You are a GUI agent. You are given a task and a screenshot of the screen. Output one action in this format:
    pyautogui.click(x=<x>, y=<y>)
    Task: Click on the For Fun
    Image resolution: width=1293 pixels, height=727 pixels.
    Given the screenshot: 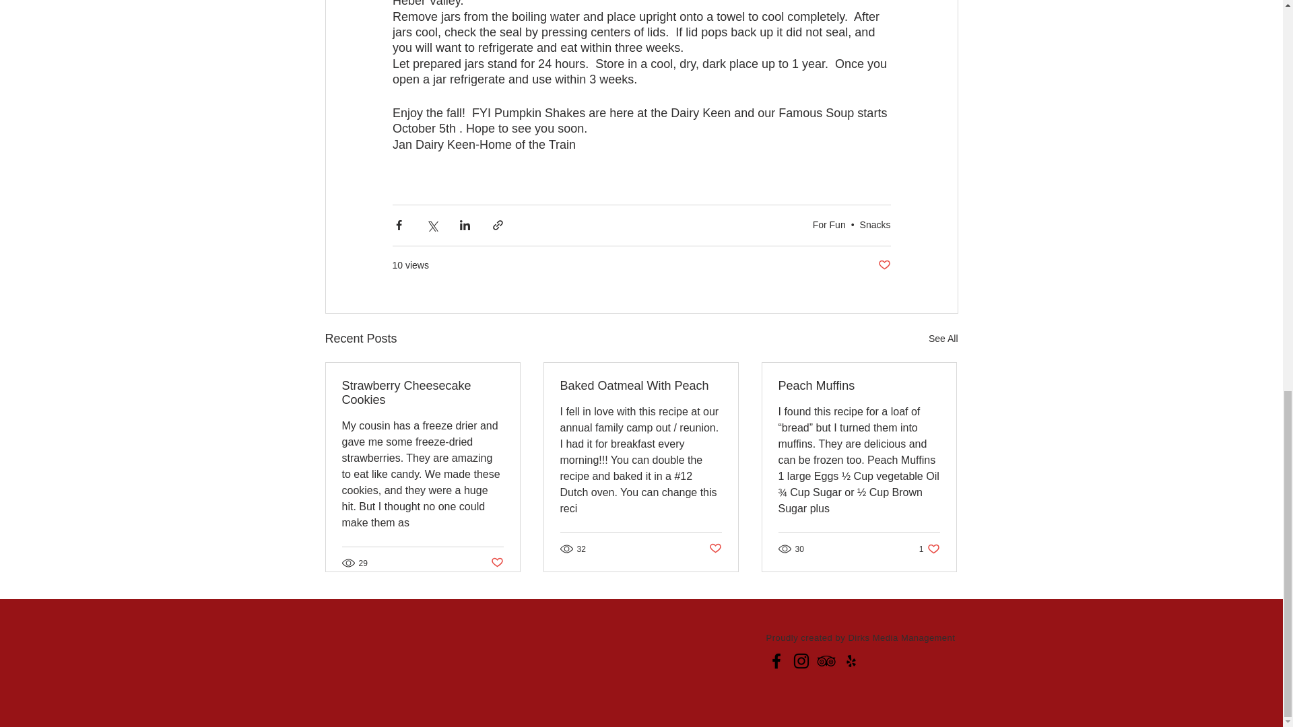 What is the action you would take?
    pyautogui.click(x=423, y=392)
    